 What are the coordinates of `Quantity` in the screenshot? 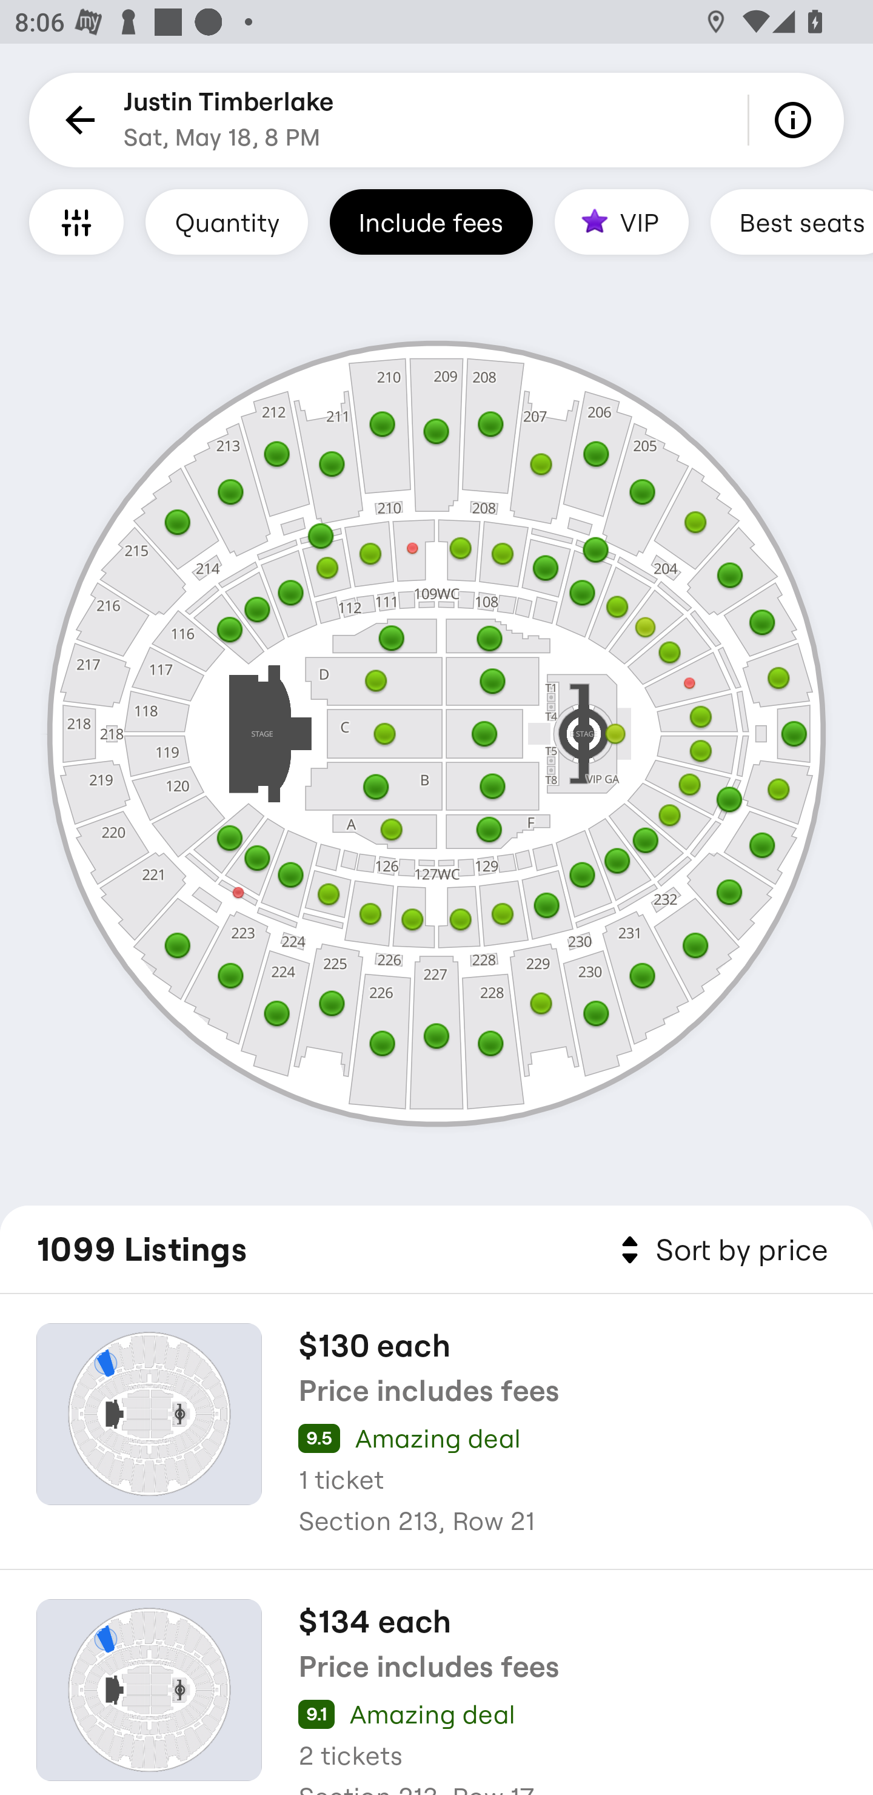 It's located at (227, 221).